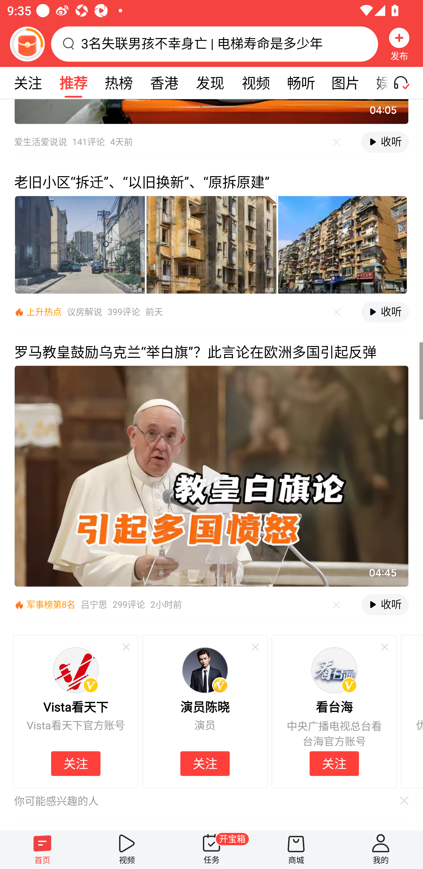 The width and height of the screenshot is (423, 869). What do you see at coordinates (334, 712) in the screenshot?
I see `看台海头像 看台海 中央广播电视总台看台海官方账号 关注 关注 不感兴趣` at bounding box center [334, 712].